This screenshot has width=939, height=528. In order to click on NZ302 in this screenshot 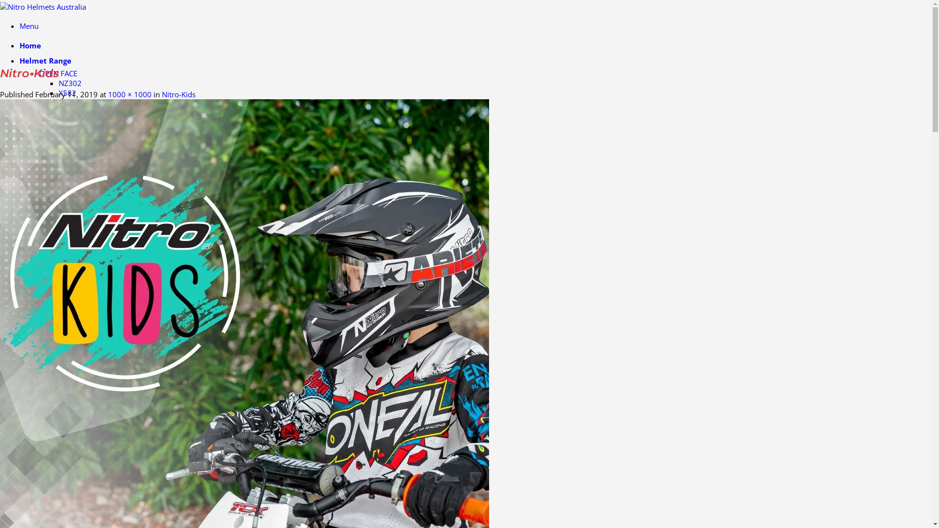, I will do `click(70, 83)`.